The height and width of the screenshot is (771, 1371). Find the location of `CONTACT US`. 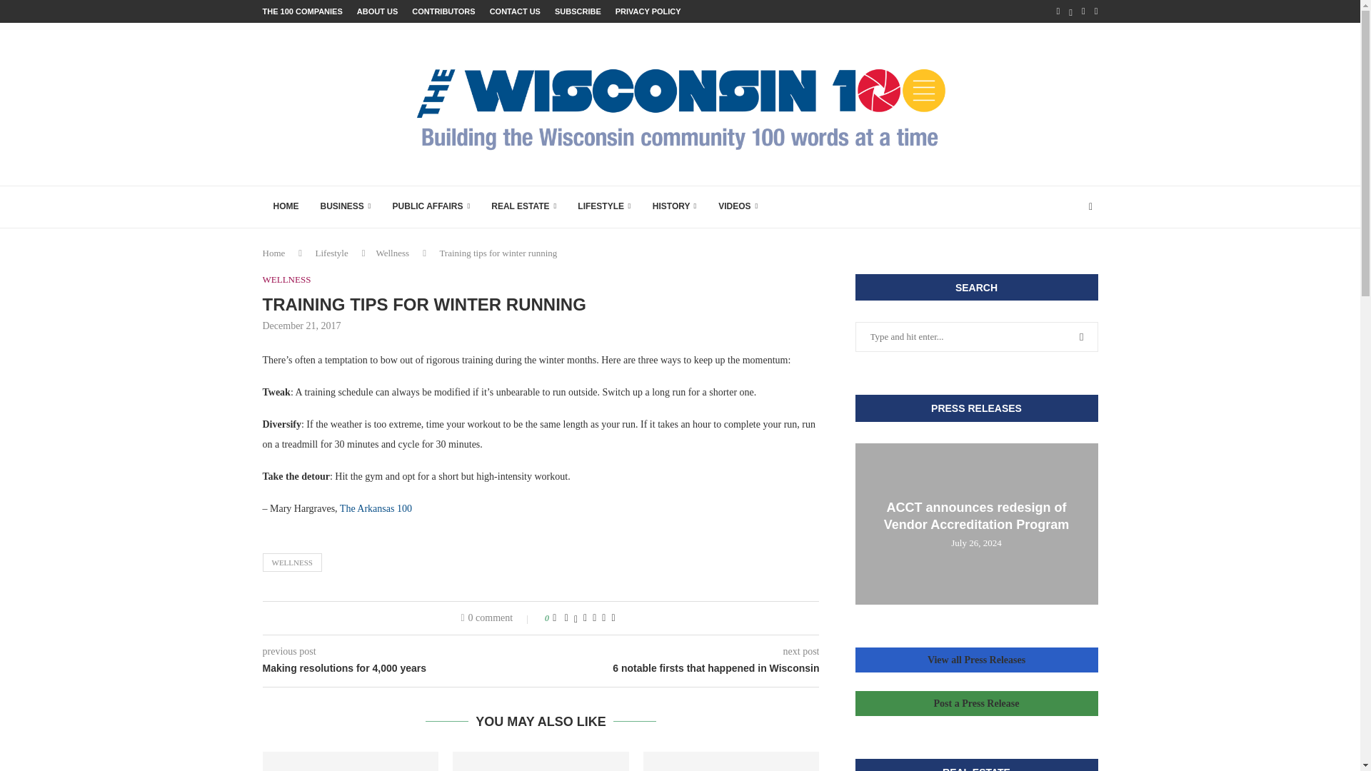

CONTACT US is located at coordinates (514, 11).